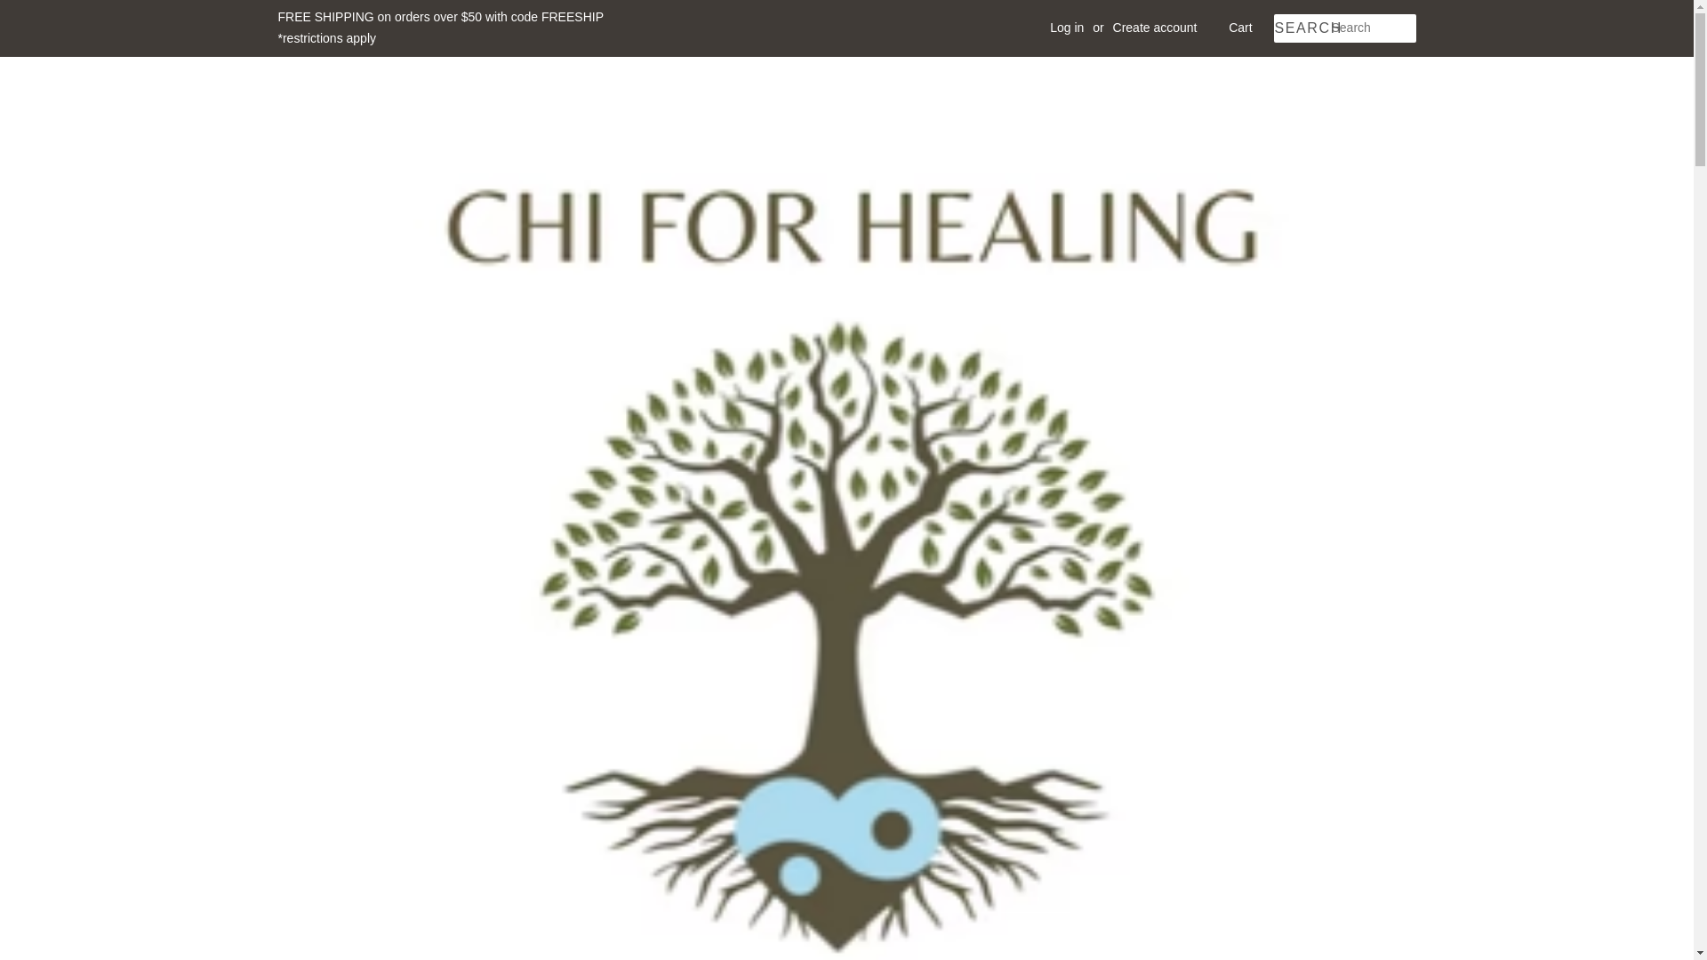  I want to click on Cart, so click(1239, 28).